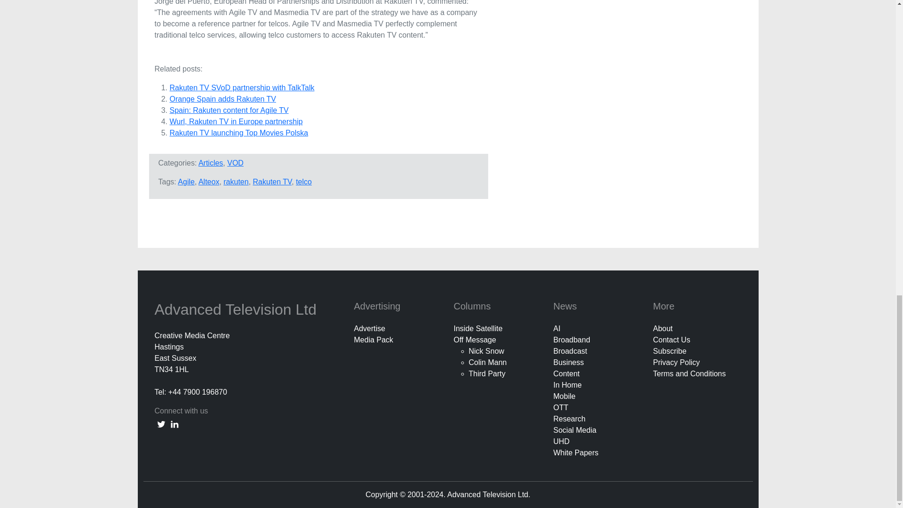 This screenshot has width=903, height=508. I want to click on Rakuten TV launching Top Movies Polska, so click(238, 133).